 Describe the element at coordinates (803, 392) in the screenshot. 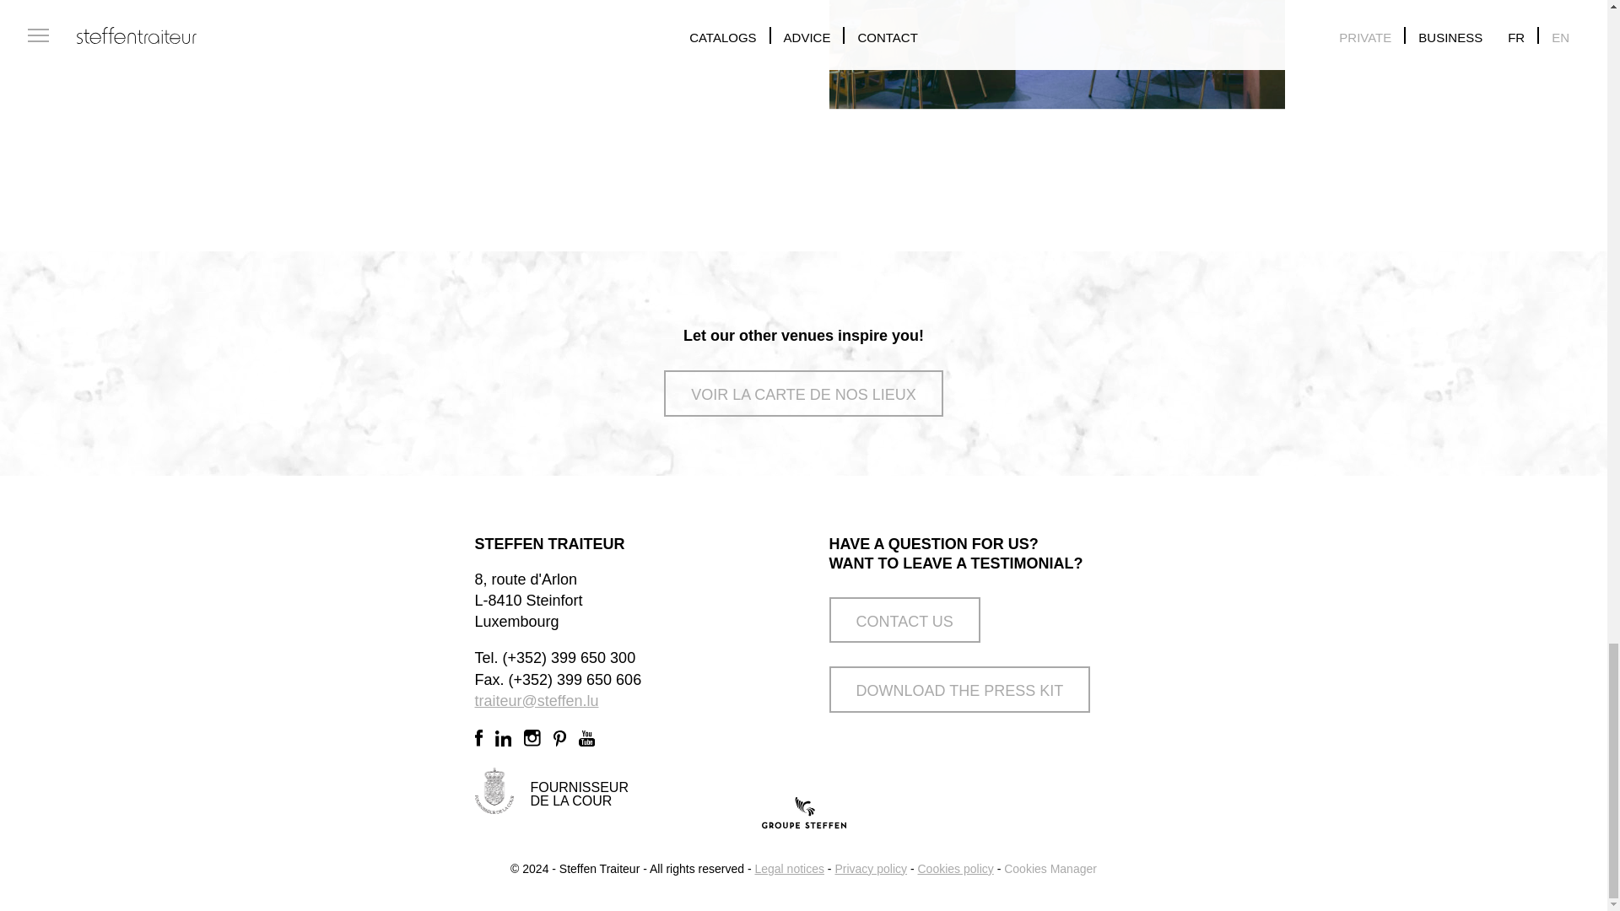

I see `VOIR LA CARTE DE NOS LIEUX` at that location.